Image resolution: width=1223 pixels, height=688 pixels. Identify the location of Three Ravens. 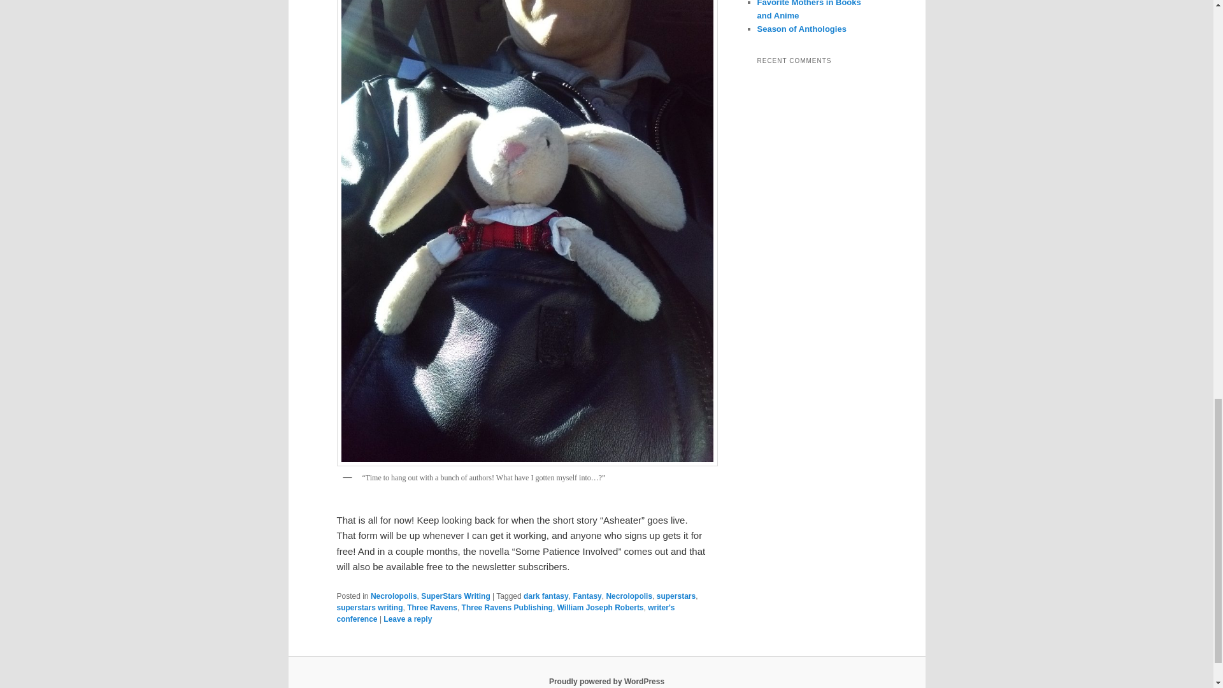
(432, 608).